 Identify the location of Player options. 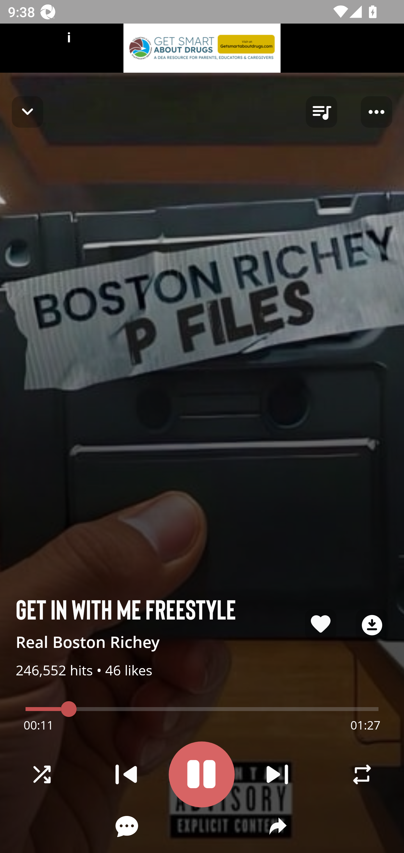
(377, 112).